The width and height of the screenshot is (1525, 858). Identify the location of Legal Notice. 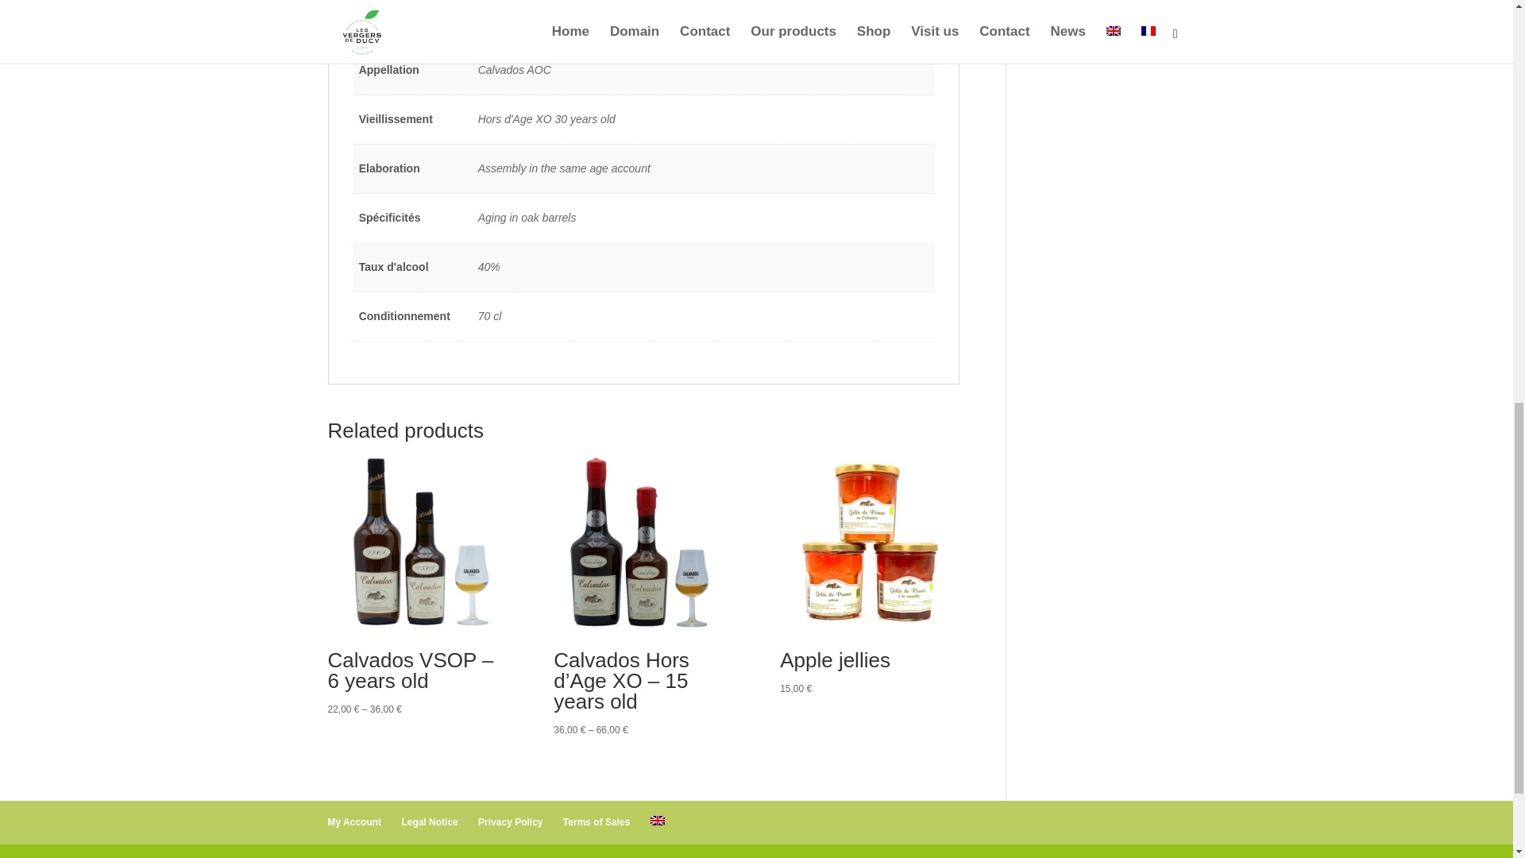
(429, 822).